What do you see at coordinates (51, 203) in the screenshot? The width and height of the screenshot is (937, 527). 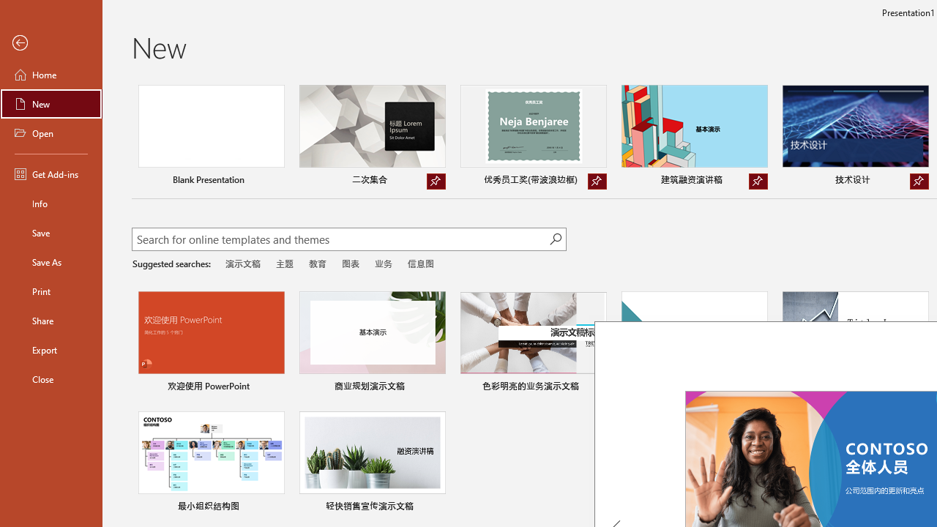 I see `Info` at bounding box center [51, 203].